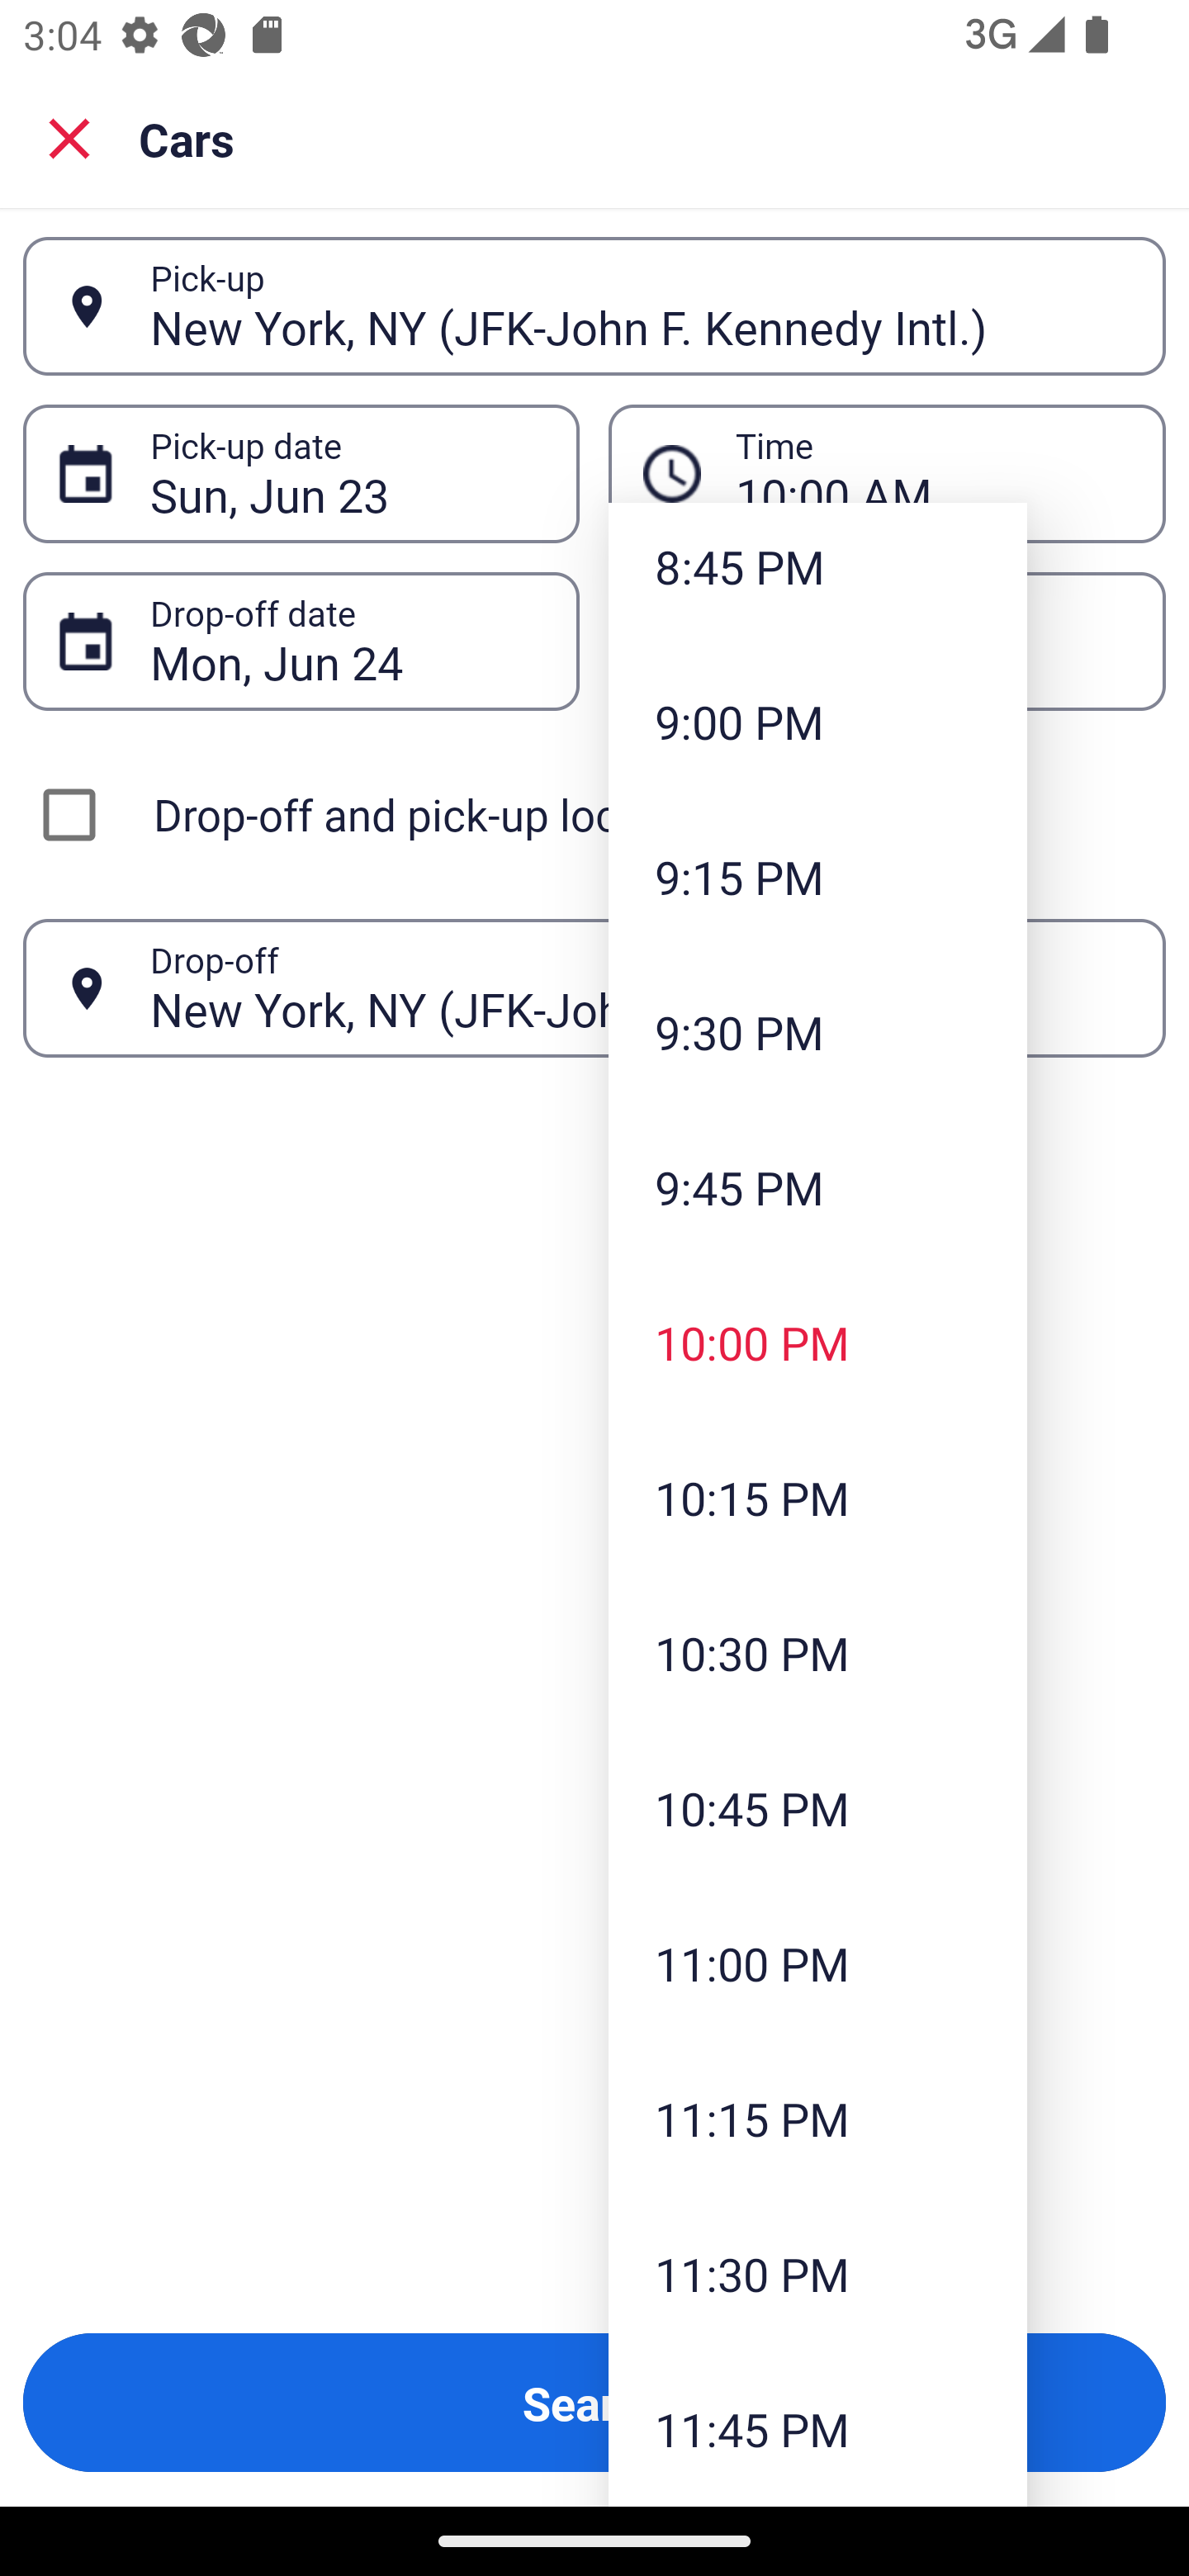  What do you see at coordinates (817, 1032) in the screenshot?
I see `9:30 PM` at bounding box center [817, 1032].